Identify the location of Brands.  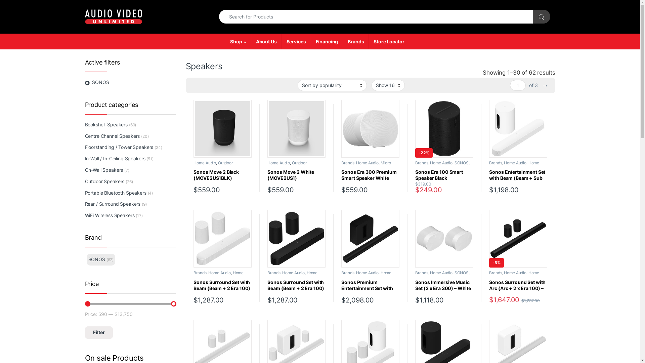
(496, 163).